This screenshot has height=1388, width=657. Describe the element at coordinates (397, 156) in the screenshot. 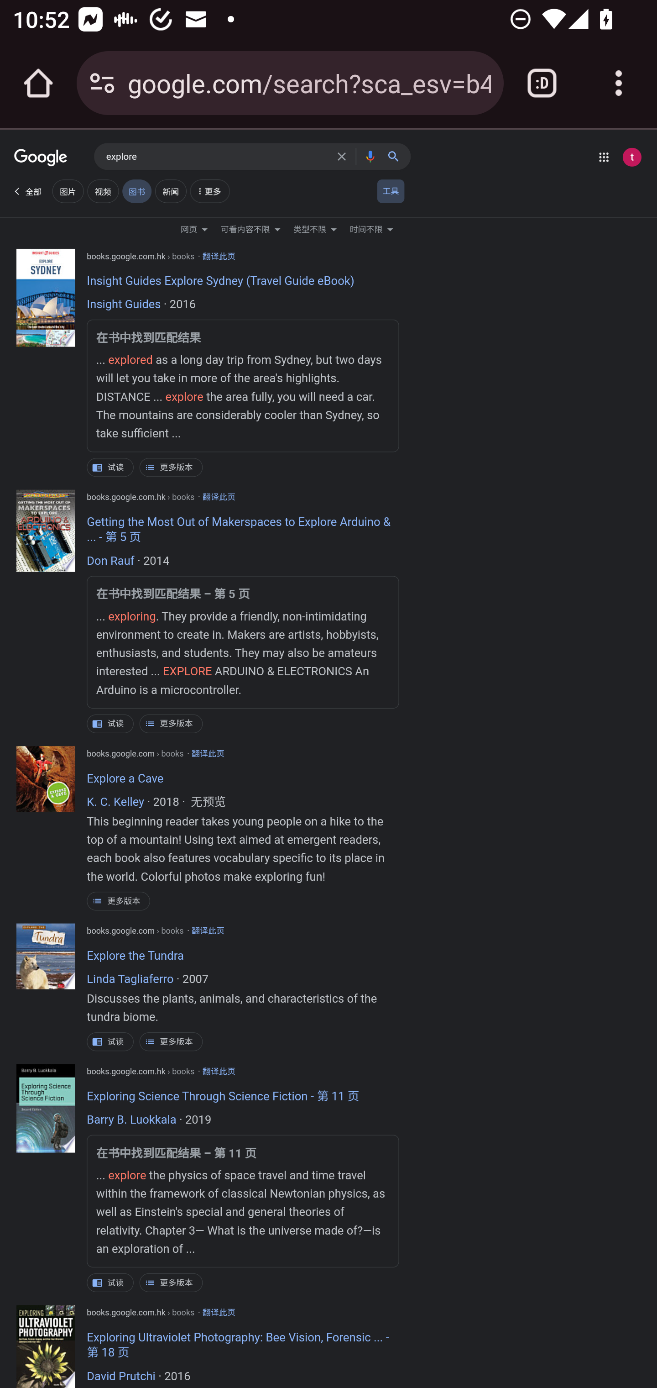

I see `Google 搜索` at that location.